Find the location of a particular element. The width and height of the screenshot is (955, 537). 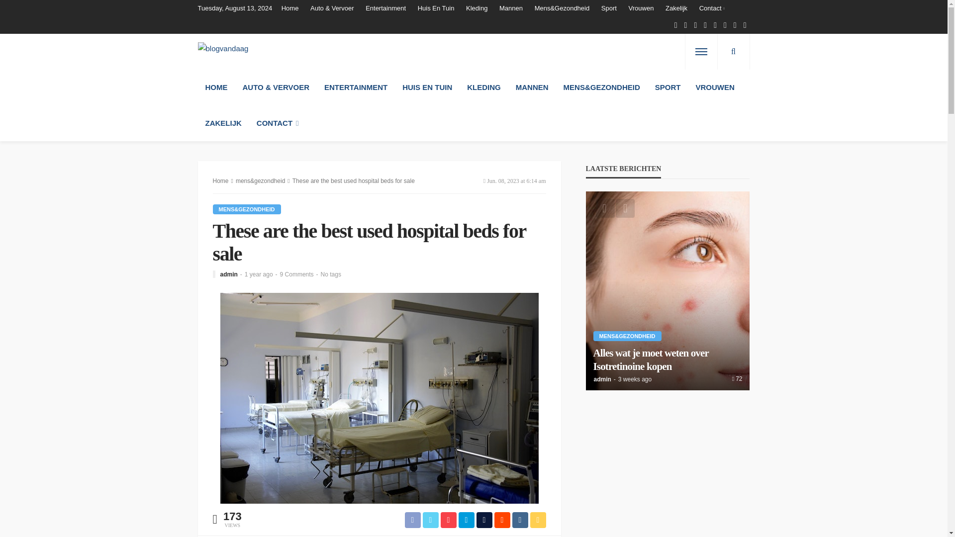

Mannen is located at coordinates (511, 8).